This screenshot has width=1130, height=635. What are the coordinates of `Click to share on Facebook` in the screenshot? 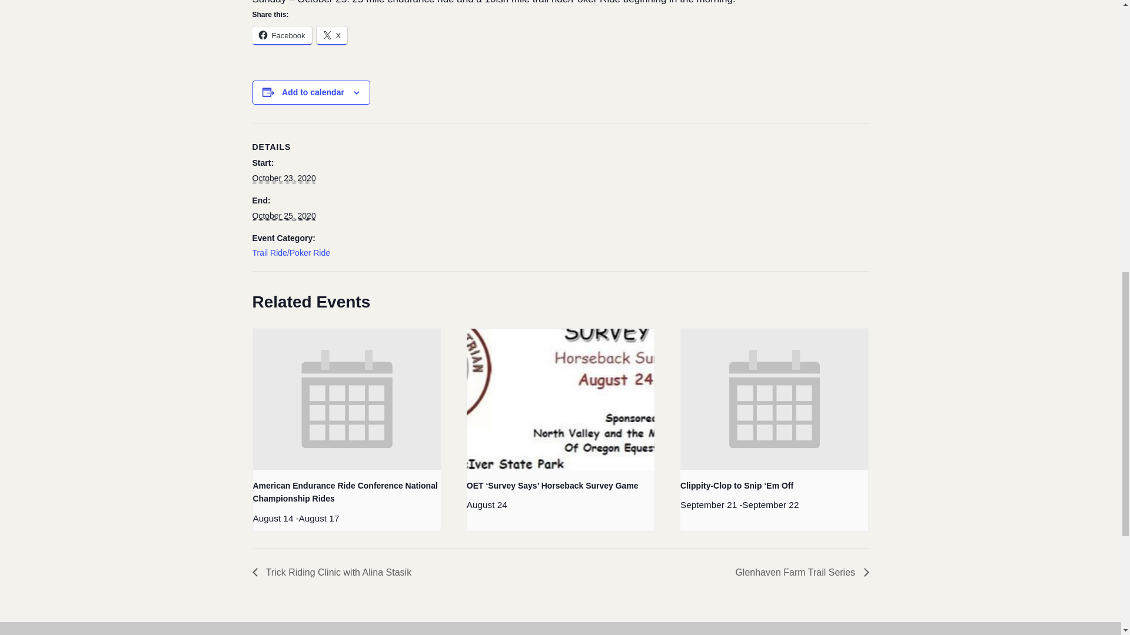 It's located at (281, 35).